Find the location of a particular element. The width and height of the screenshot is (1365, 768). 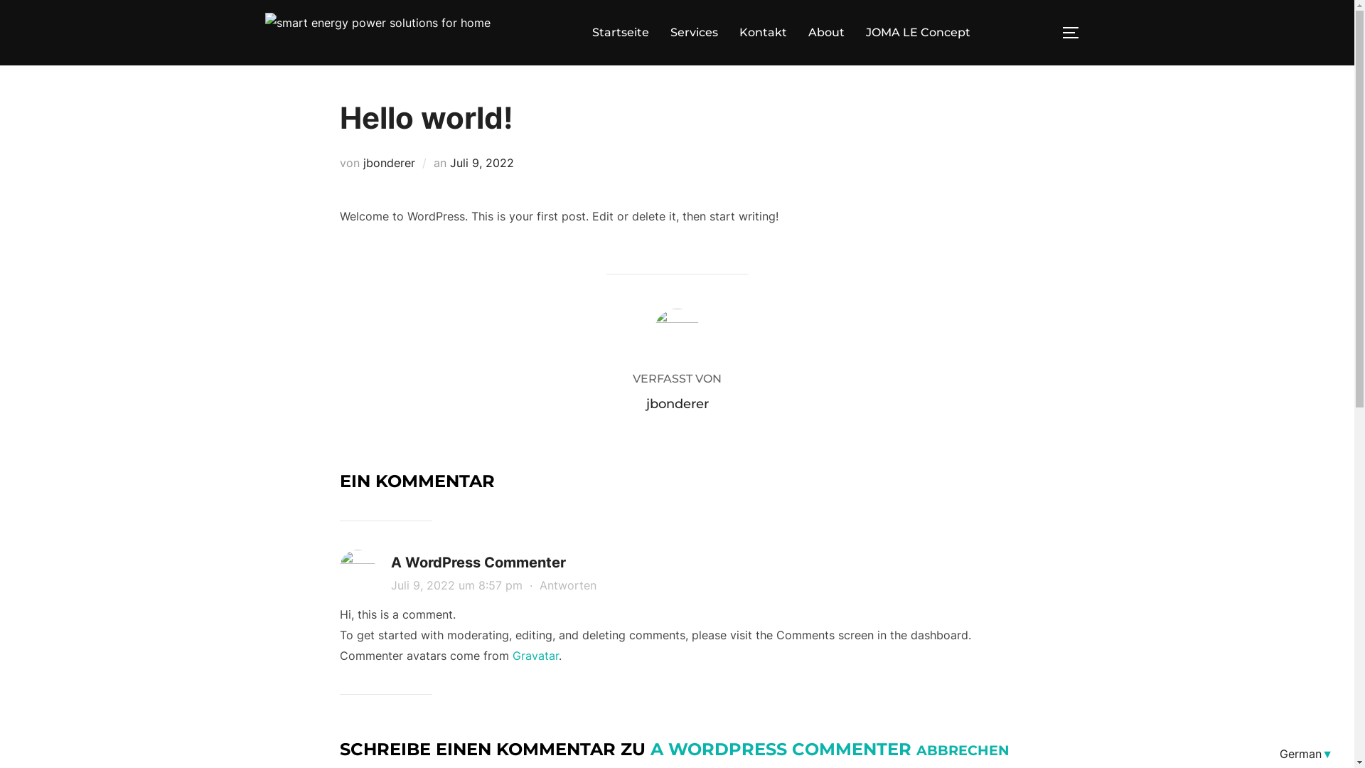

Kontakt is located at coordinates (764, 33).